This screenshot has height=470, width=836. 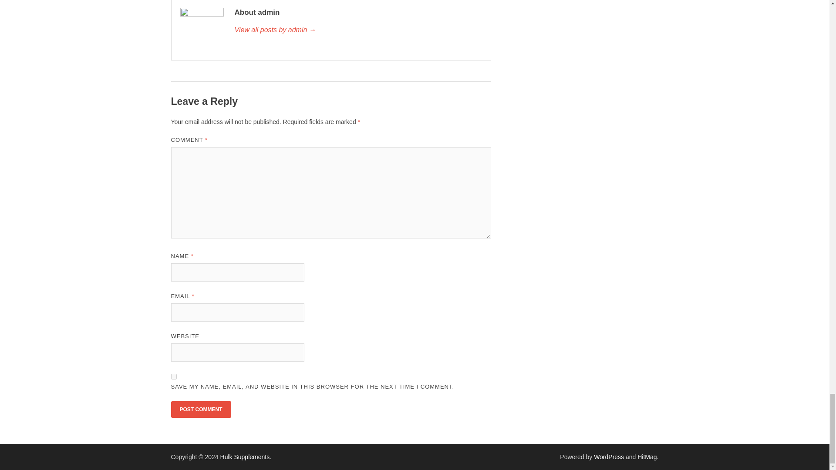 I want to click on HitMag WordPress Theme, so click(x=647, y=457).